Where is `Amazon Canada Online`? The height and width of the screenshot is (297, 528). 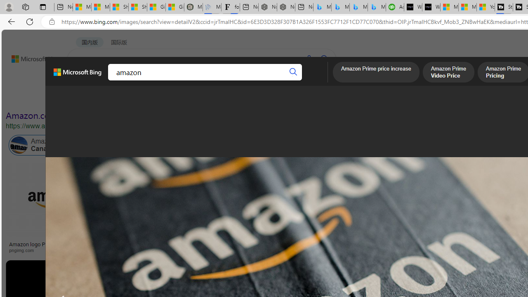 Amazon Canada Online is located at coordinates (47, 145).